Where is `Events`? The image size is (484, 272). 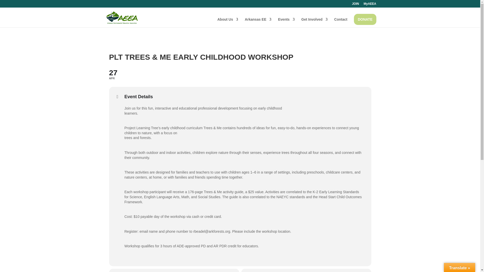
Events is located at coordinates (314, 23).